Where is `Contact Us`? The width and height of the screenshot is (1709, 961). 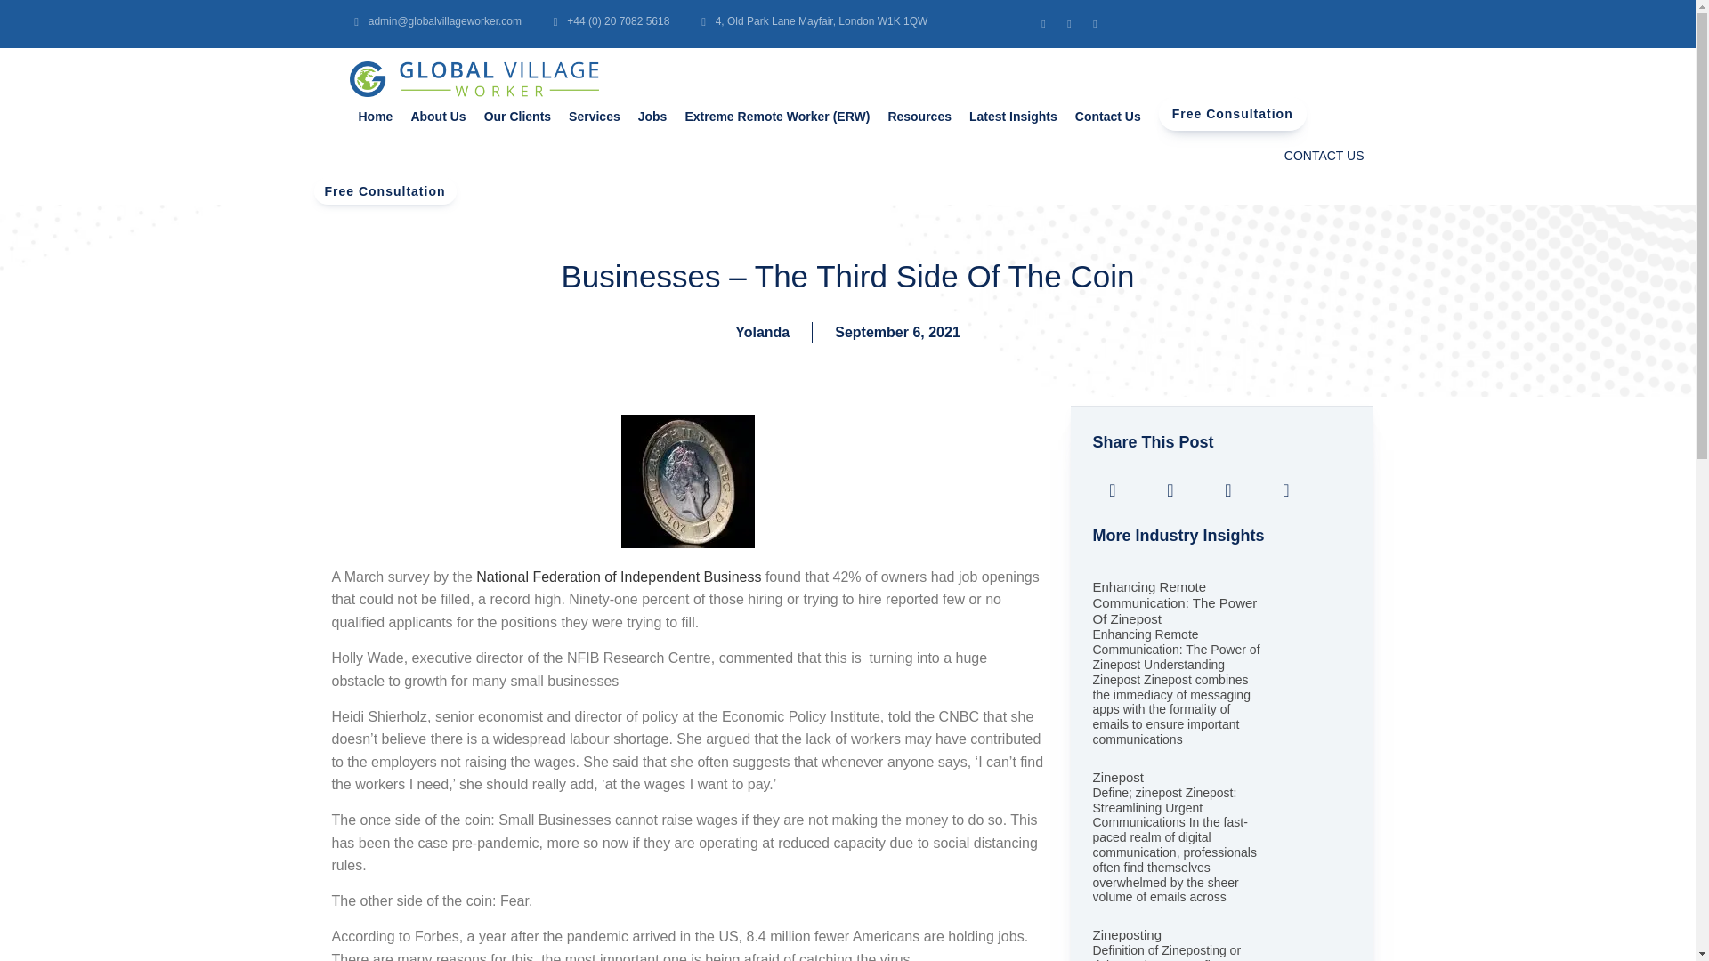
Contact Us is located at coordinates (1108, 117).